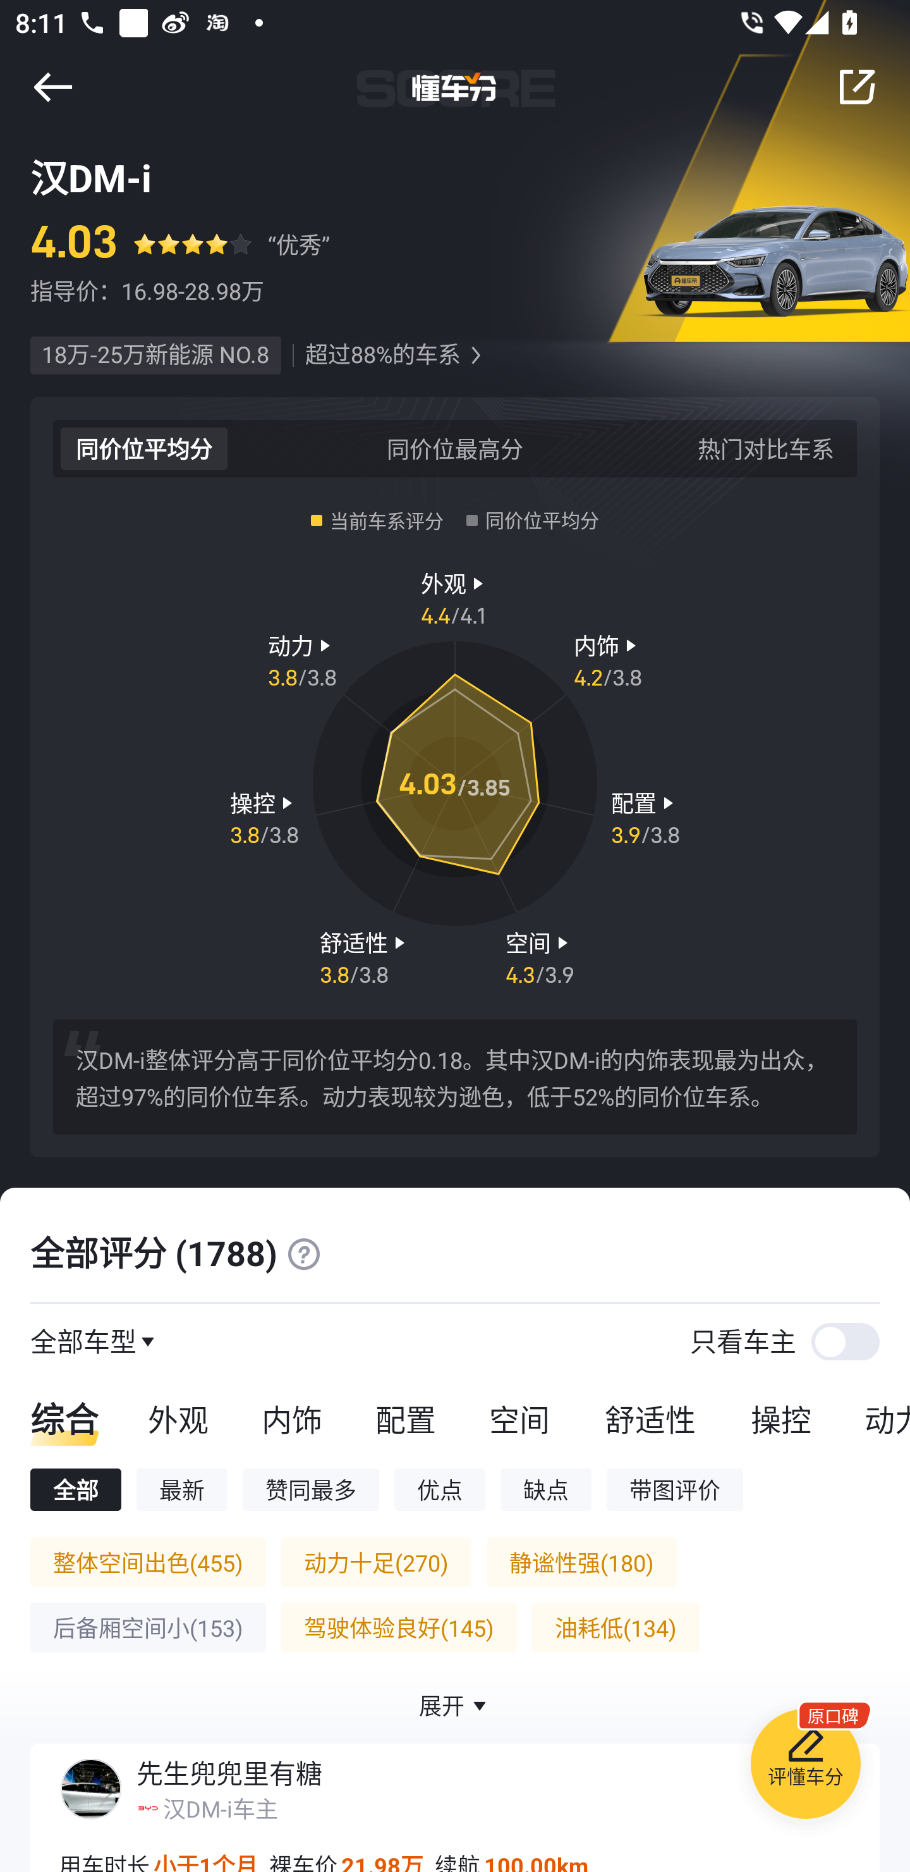 The image size is (910, 1872). I want to click on , so click(475, 355).